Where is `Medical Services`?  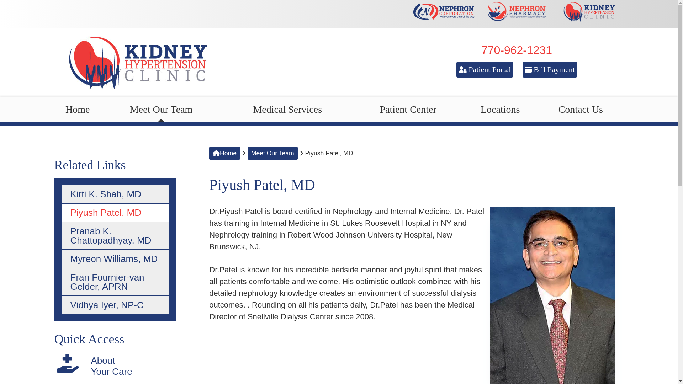 Medical Services is located at coordinates (287, 110).